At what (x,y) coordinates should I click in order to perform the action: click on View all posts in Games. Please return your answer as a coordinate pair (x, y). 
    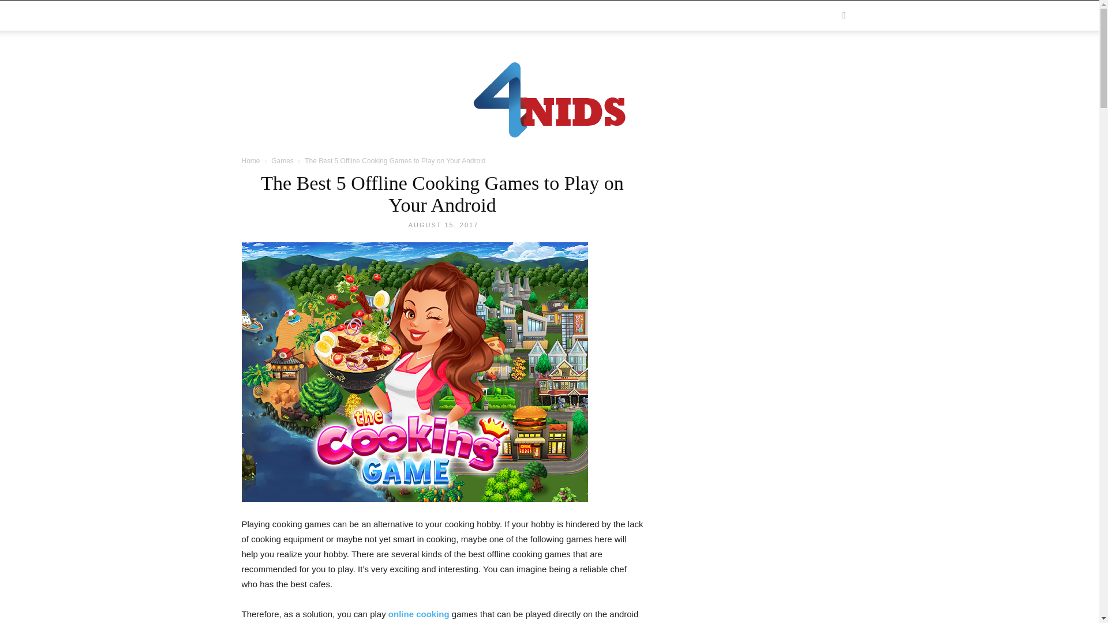
    Looking at the image, I should click on (282, 161).